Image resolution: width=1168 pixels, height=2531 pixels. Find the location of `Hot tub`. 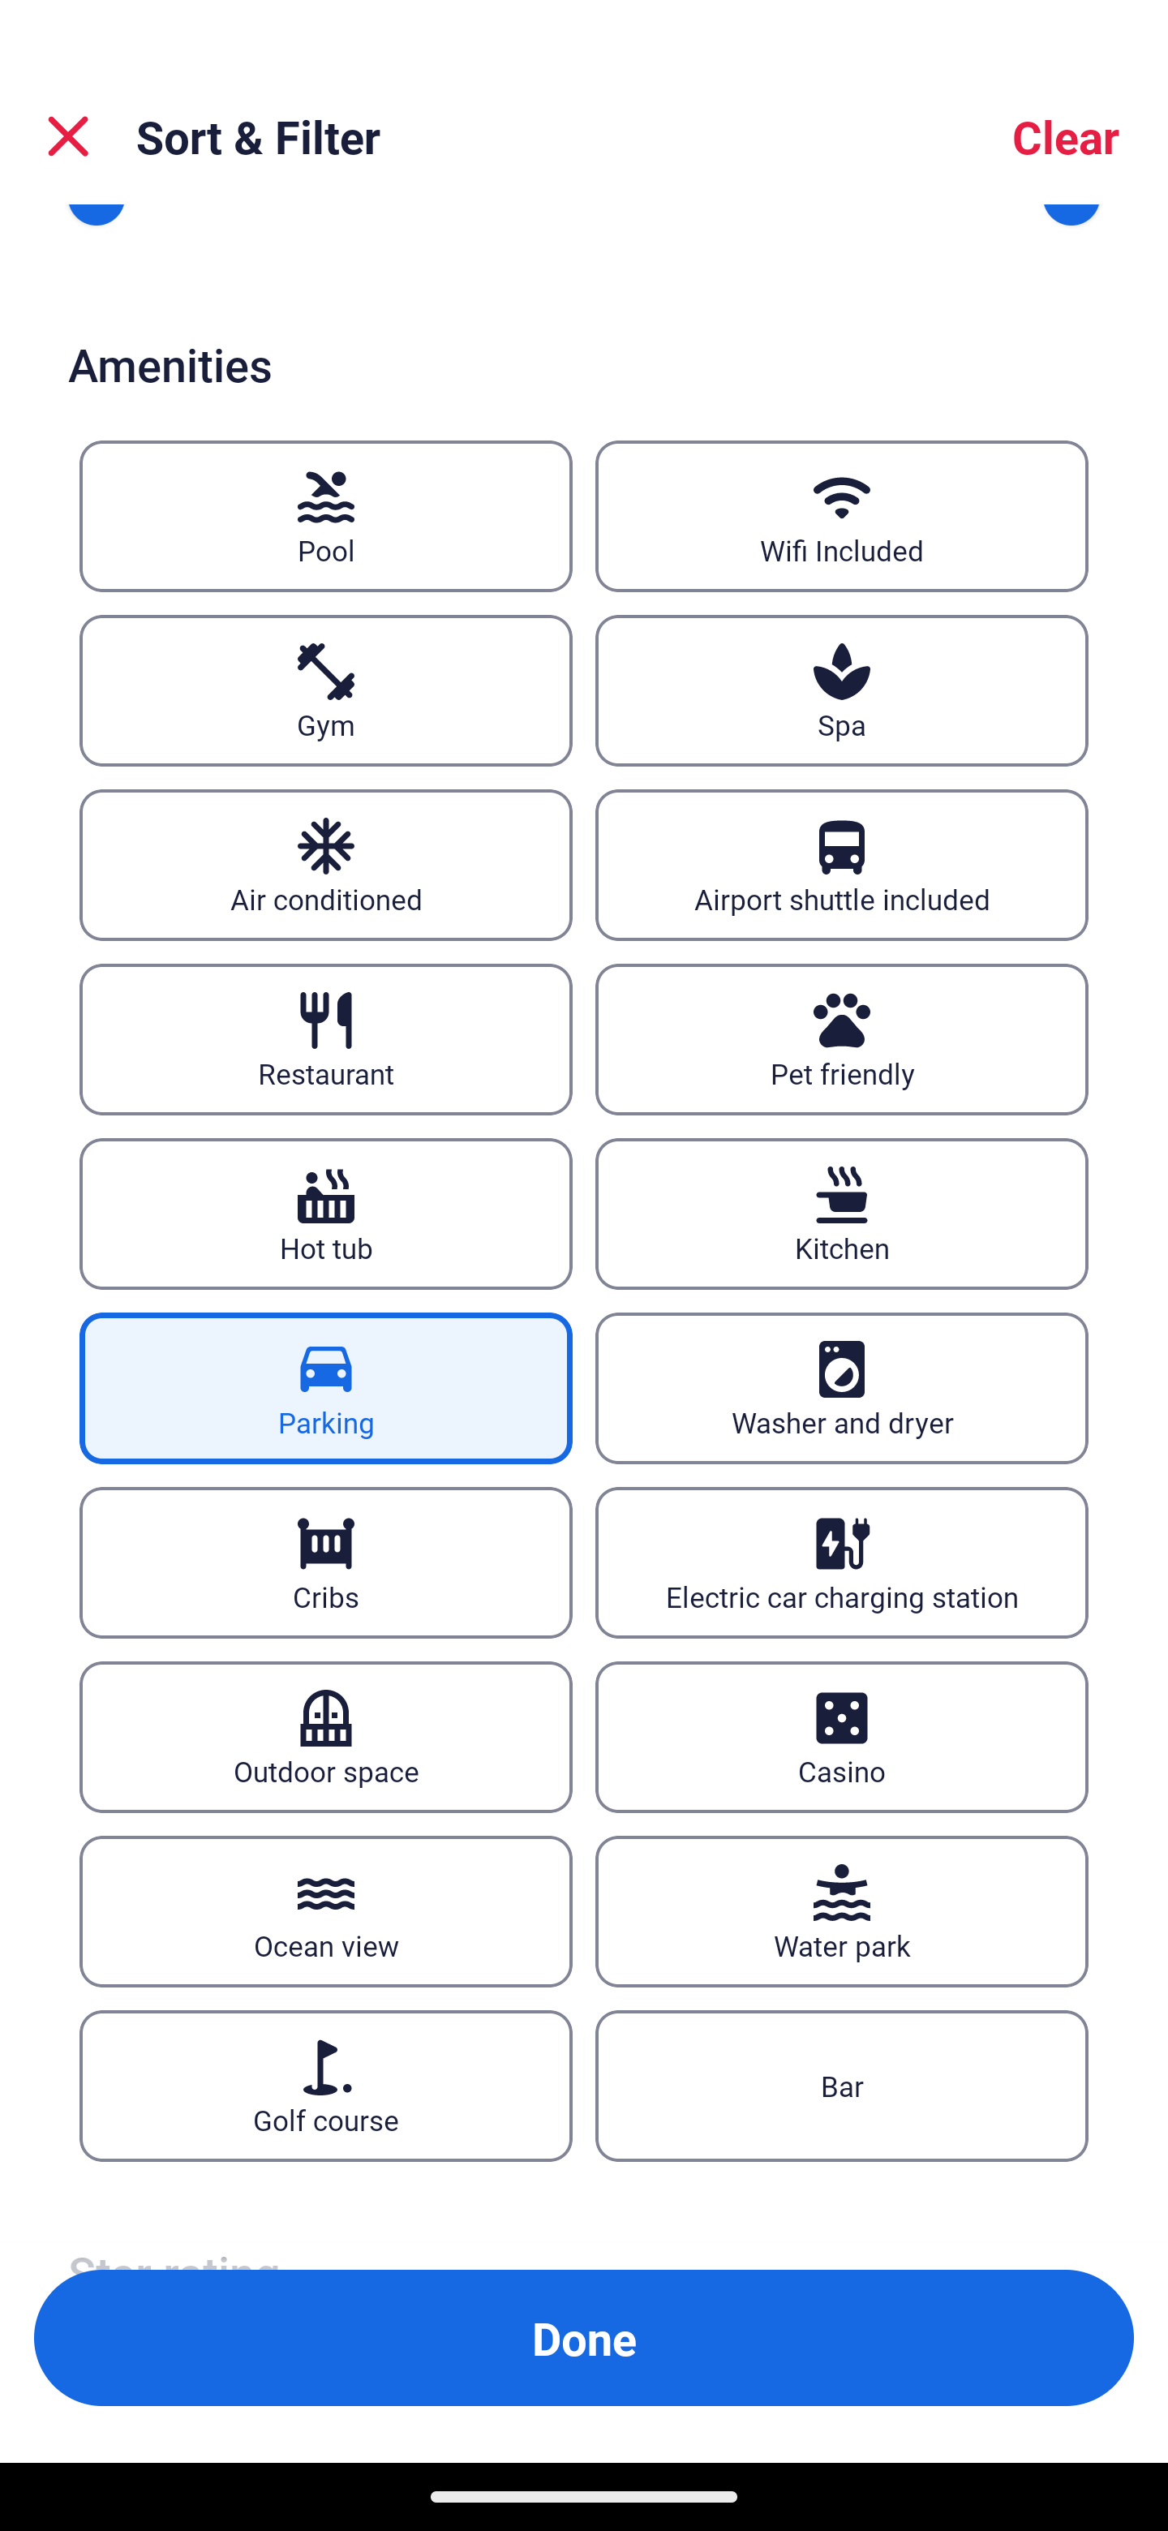

Hot tub is located at coordinates (325, 1215).